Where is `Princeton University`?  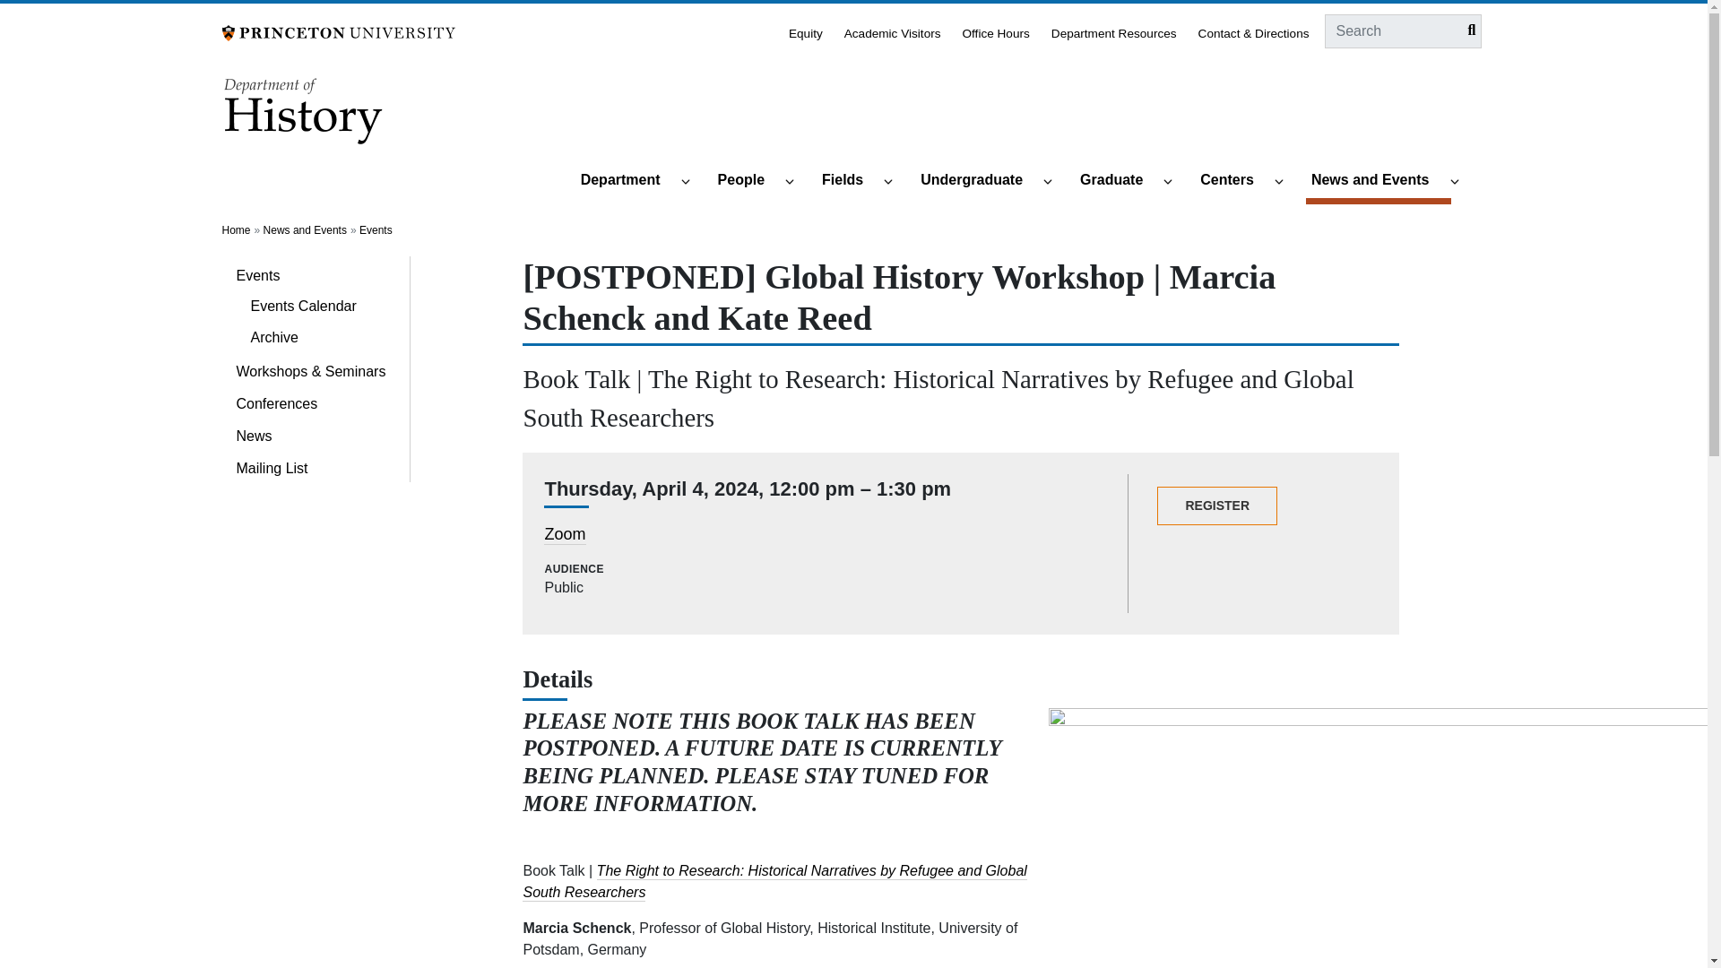 Princeton University is located at coordinates (339, 32).